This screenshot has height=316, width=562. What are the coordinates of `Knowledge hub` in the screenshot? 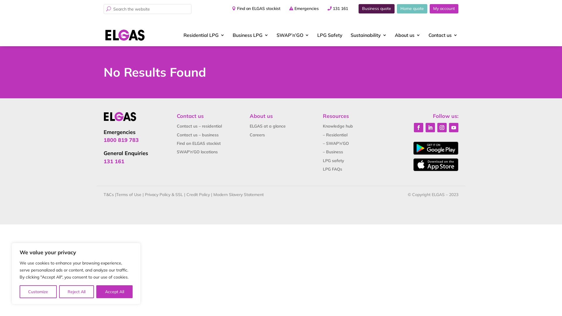 It's located at (338, 126).